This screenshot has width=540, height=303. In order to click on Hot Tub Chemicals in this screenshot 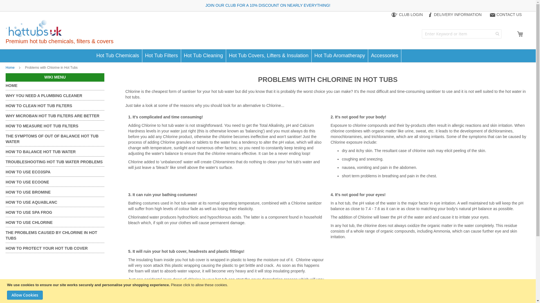, I will do `click(118, 56)`.